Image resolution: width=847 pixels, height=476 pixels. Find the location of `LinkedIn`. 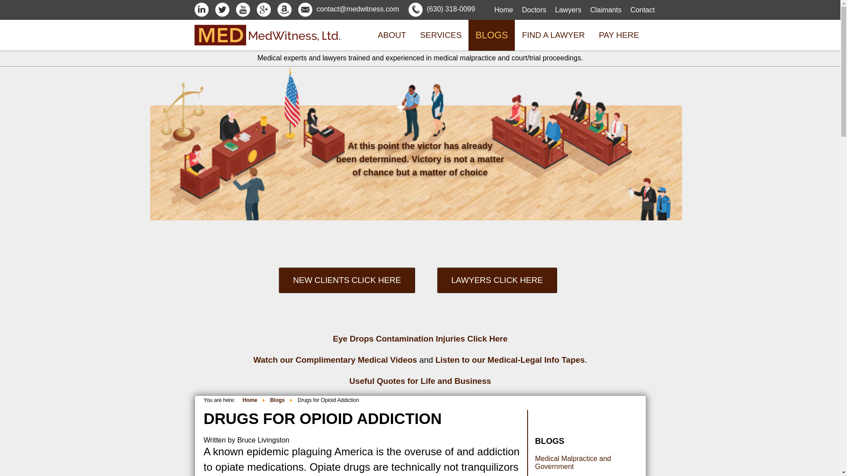

LinkedIn is located at coordinates (201, 9).